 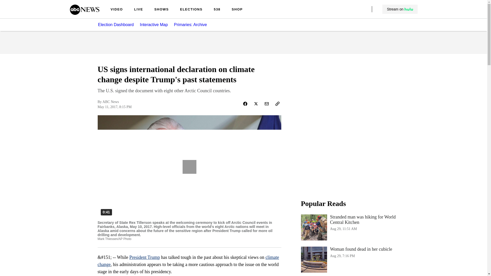 What do you see at coordinates (352, 260) in the screenshot?
I see `Stream on` at bounding box center [352, 260].